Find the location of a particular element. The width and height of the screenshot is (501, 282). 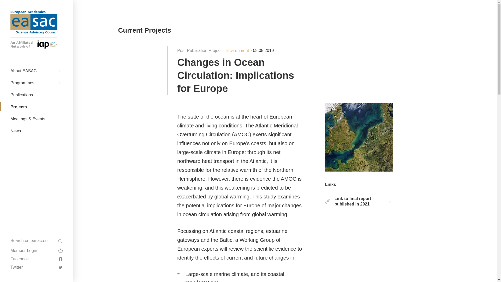

Steering Panel Members is located at coordinates (37, 227).